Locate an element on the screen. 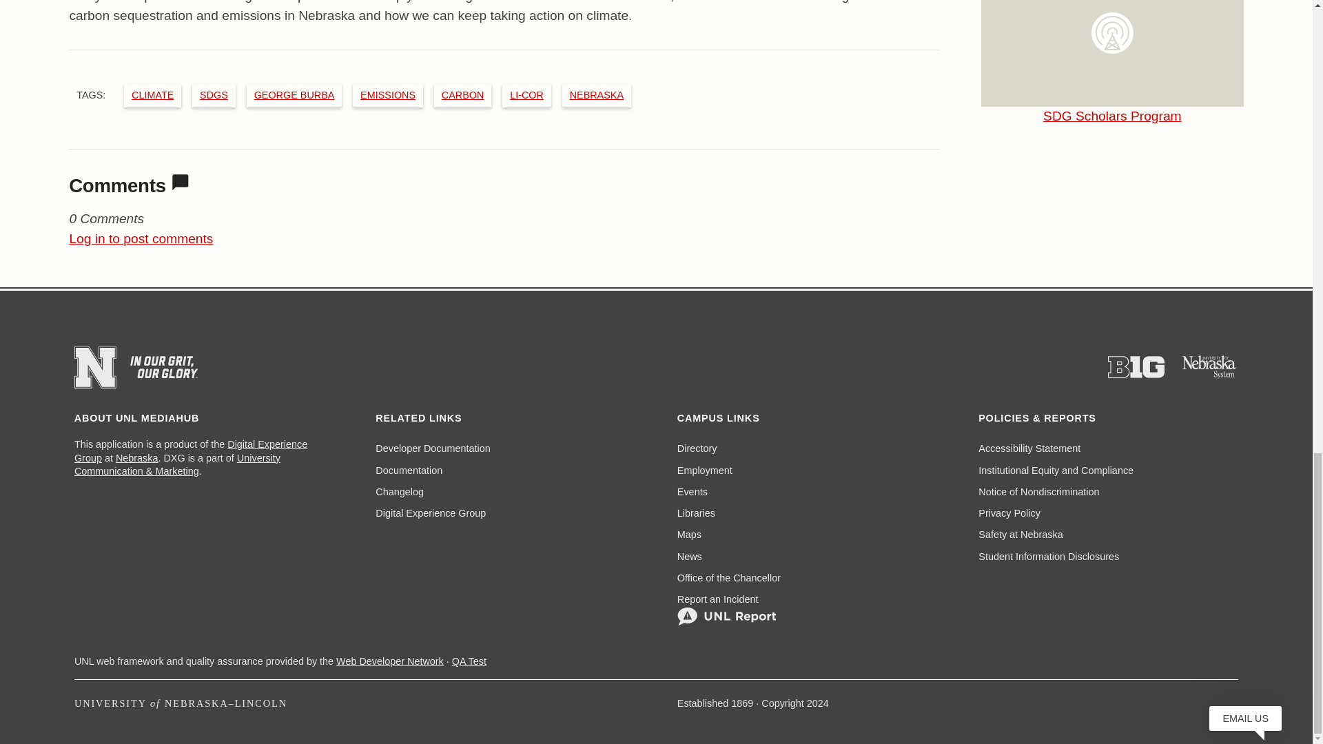  GEORGE BURBA is located at coordinates (294, 94).